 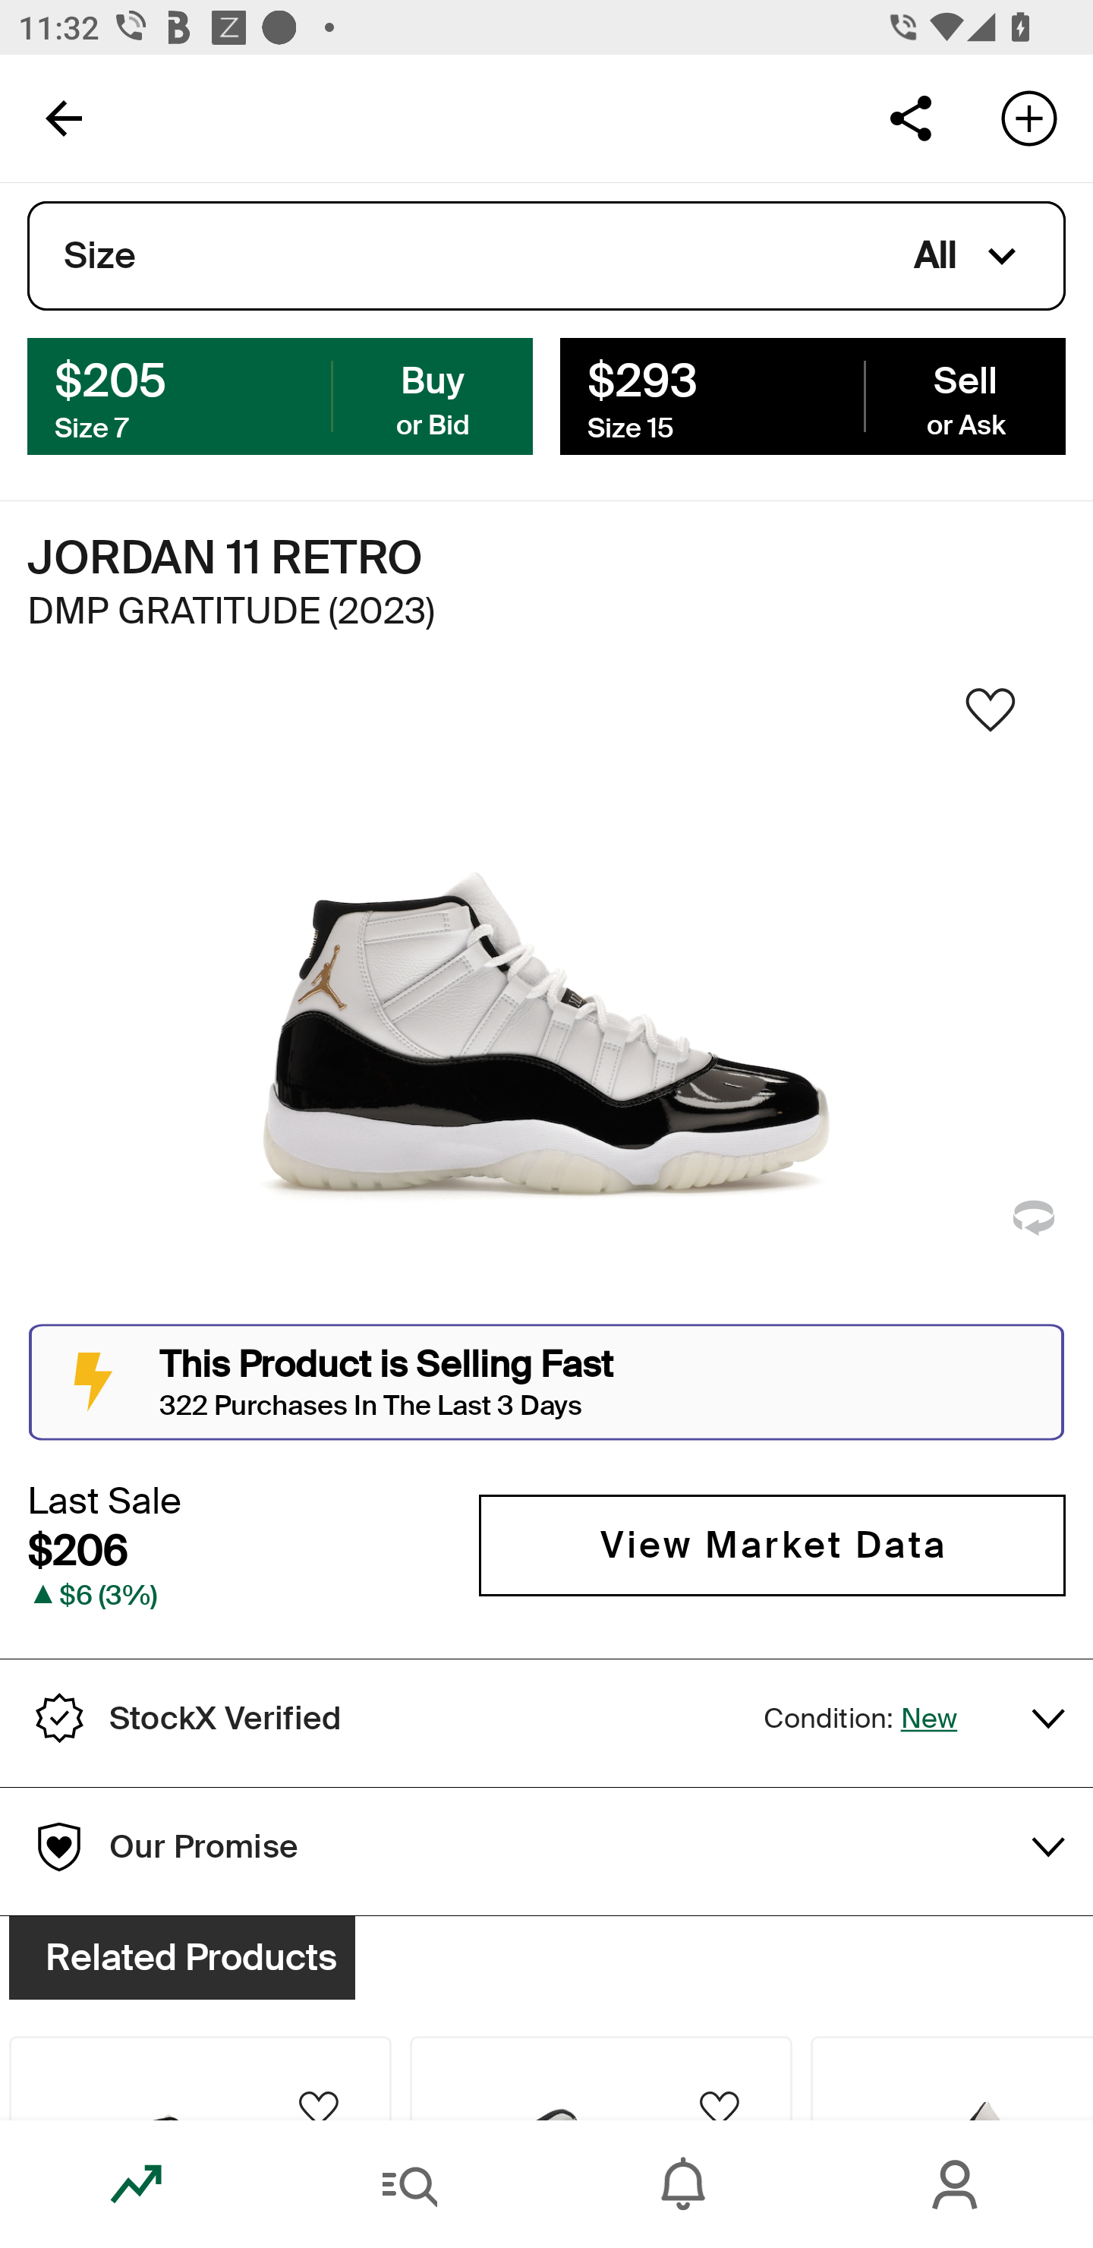 What do you see at coordinates (956, 2184) in the screenshot?
I see `Account` at bounding box center [956, 2184].